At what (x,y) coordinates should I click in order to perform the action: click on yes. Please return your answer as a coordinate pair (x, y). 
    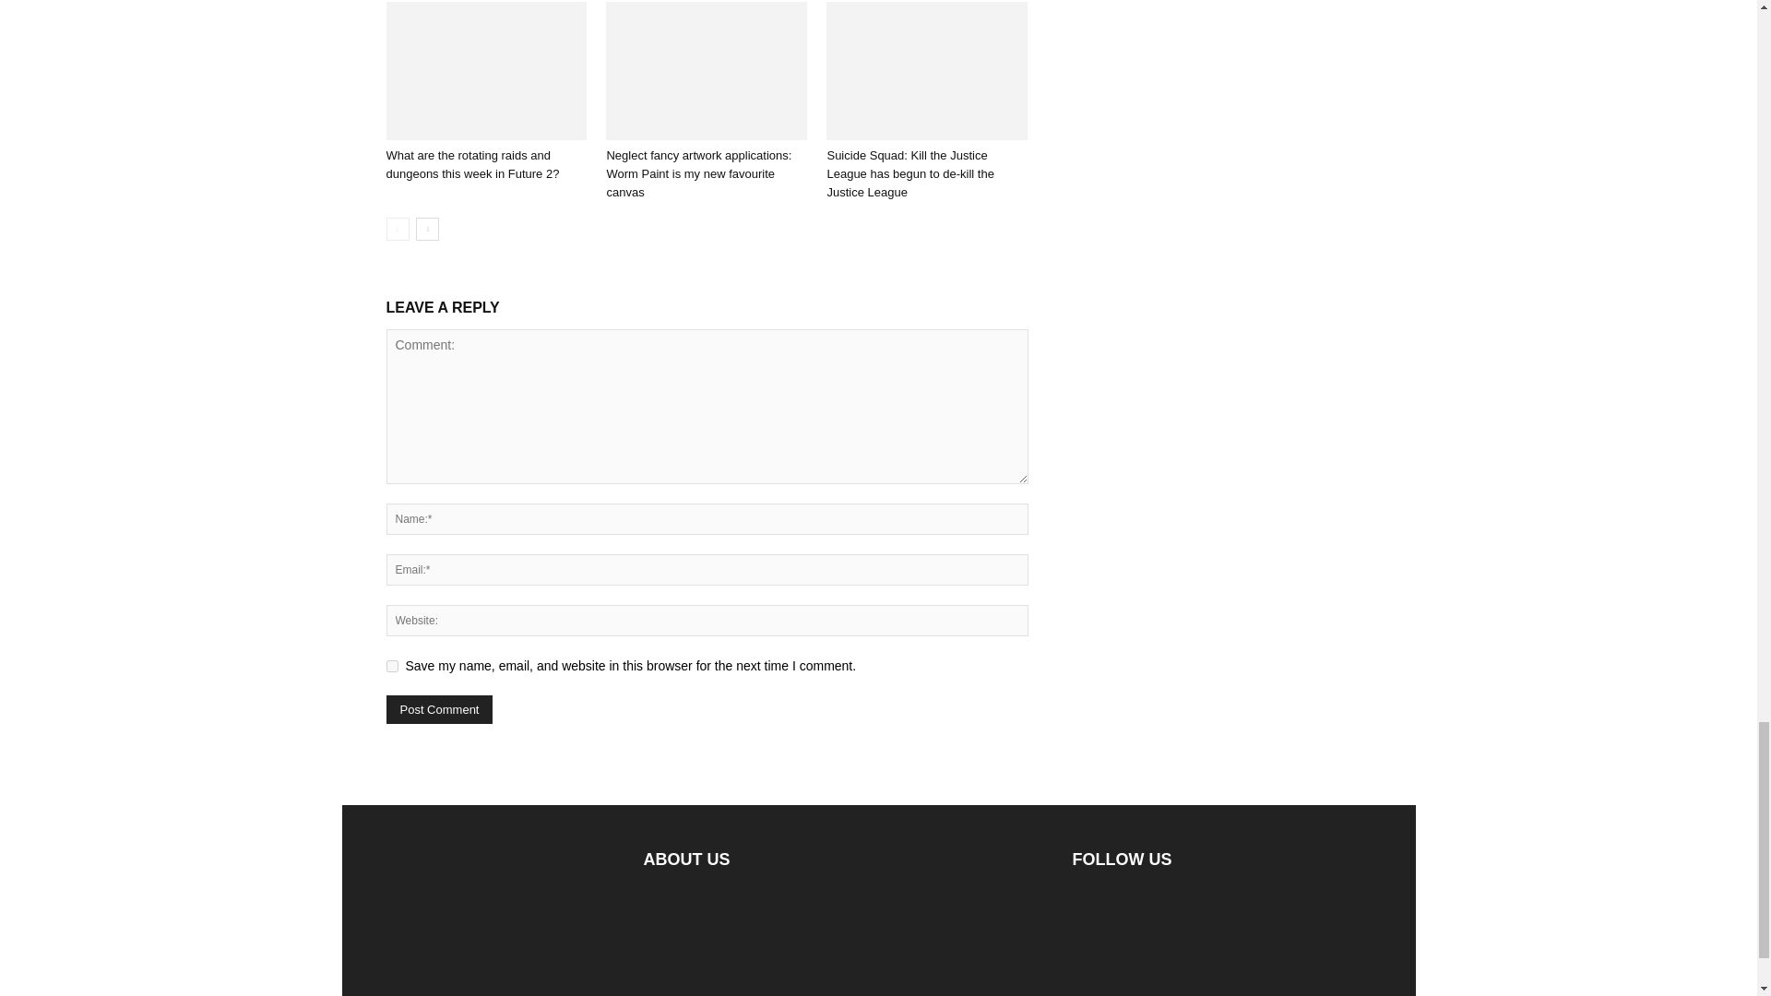
    Looking at the image, I should click on (391, 666).